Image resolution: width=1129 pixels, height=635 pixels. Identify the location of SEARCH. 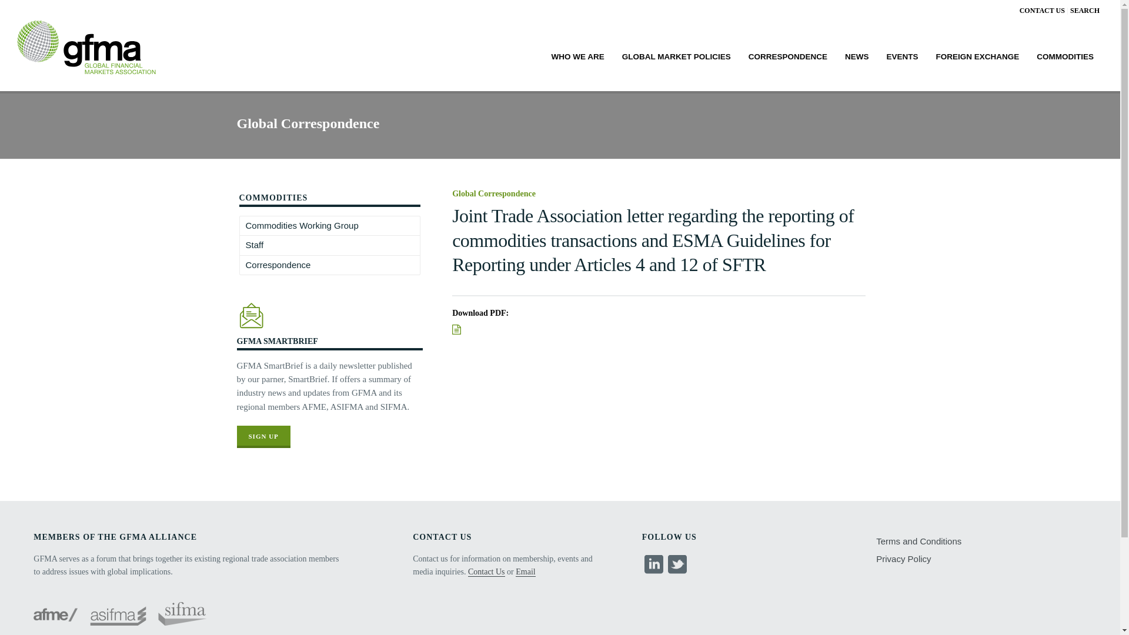
(1085, 10).